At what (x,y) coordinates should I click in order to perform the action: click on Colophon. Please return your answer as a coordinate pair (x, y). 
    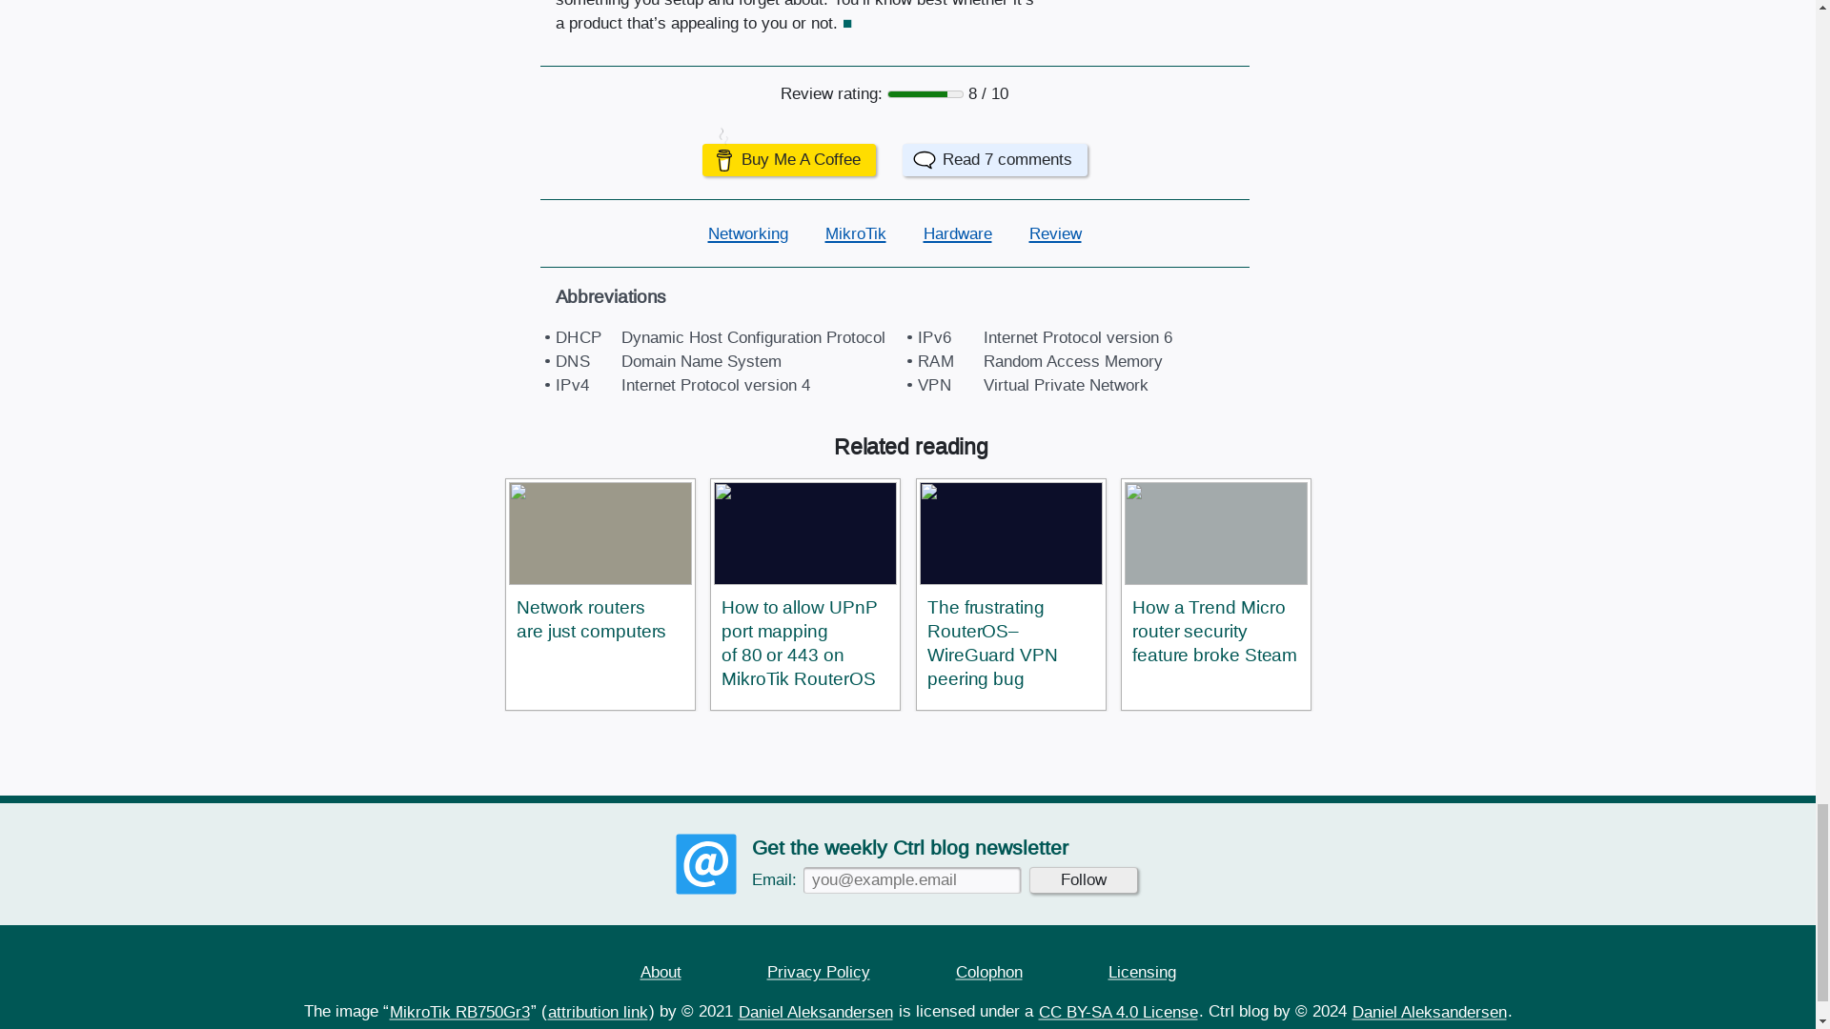
    Looking at the image, I should click on (989, 972).